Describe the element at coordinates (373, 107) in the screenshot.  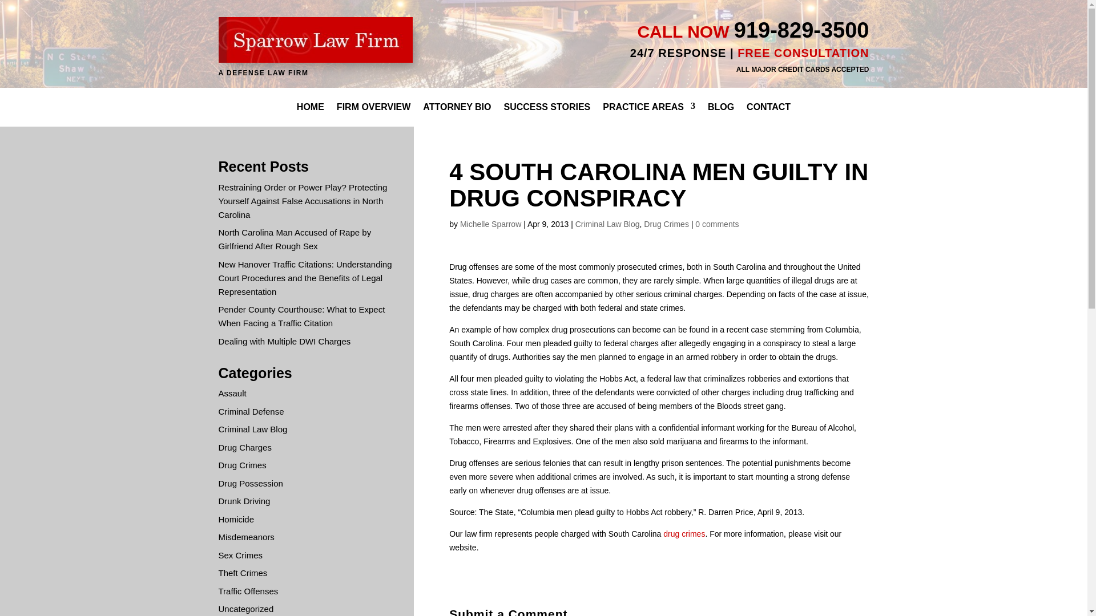
I see `FIRM OVERVIEW` at that location.